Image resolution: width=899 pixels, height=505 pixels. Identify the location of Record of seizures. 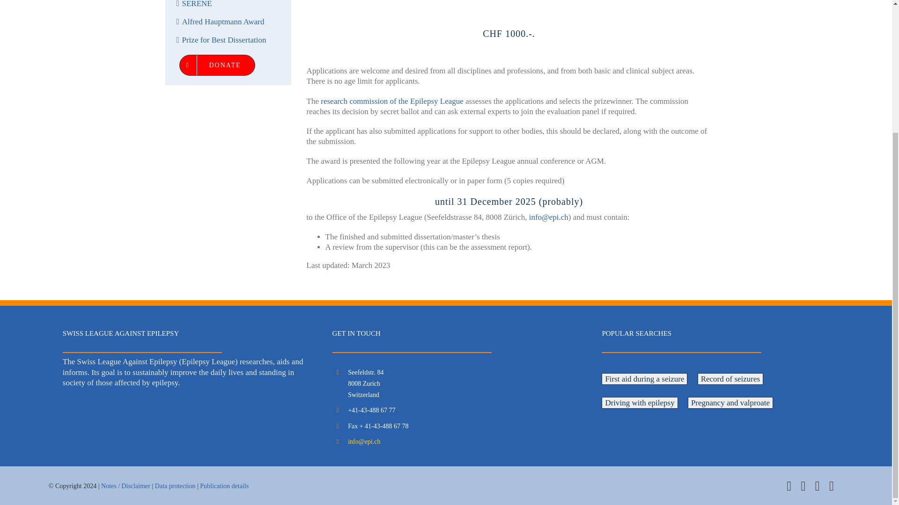
(730, 379).